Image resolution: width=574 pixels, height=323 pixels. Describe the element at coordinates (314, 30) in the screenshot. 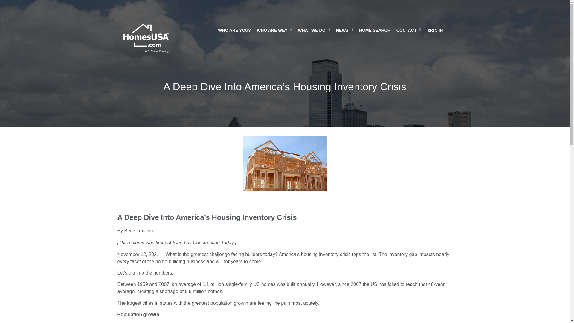

I see `WHAT WE DO` at that location.